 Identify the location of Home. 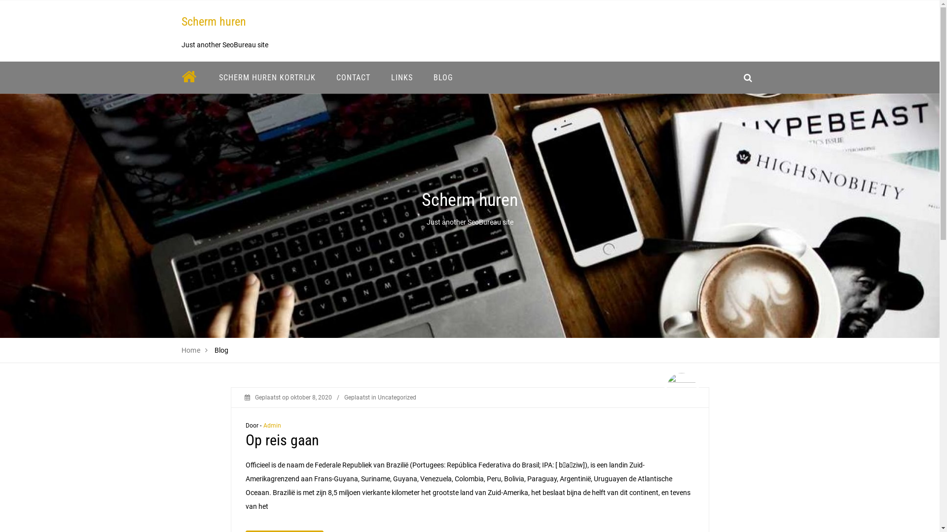
(191, 350).